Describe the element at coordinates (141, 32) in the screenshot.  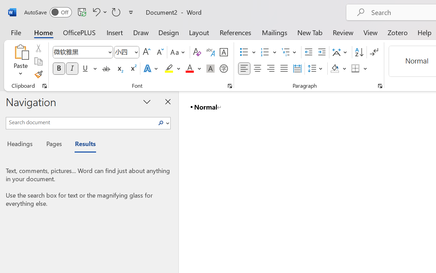
I see `Draw` at that location.